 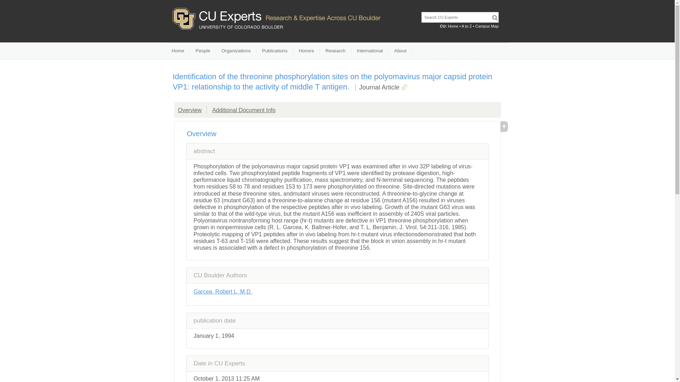 What do you see at coordinates (236, 51) in the screenshot?
I see `Organizations` at bounding box center [236, 51].